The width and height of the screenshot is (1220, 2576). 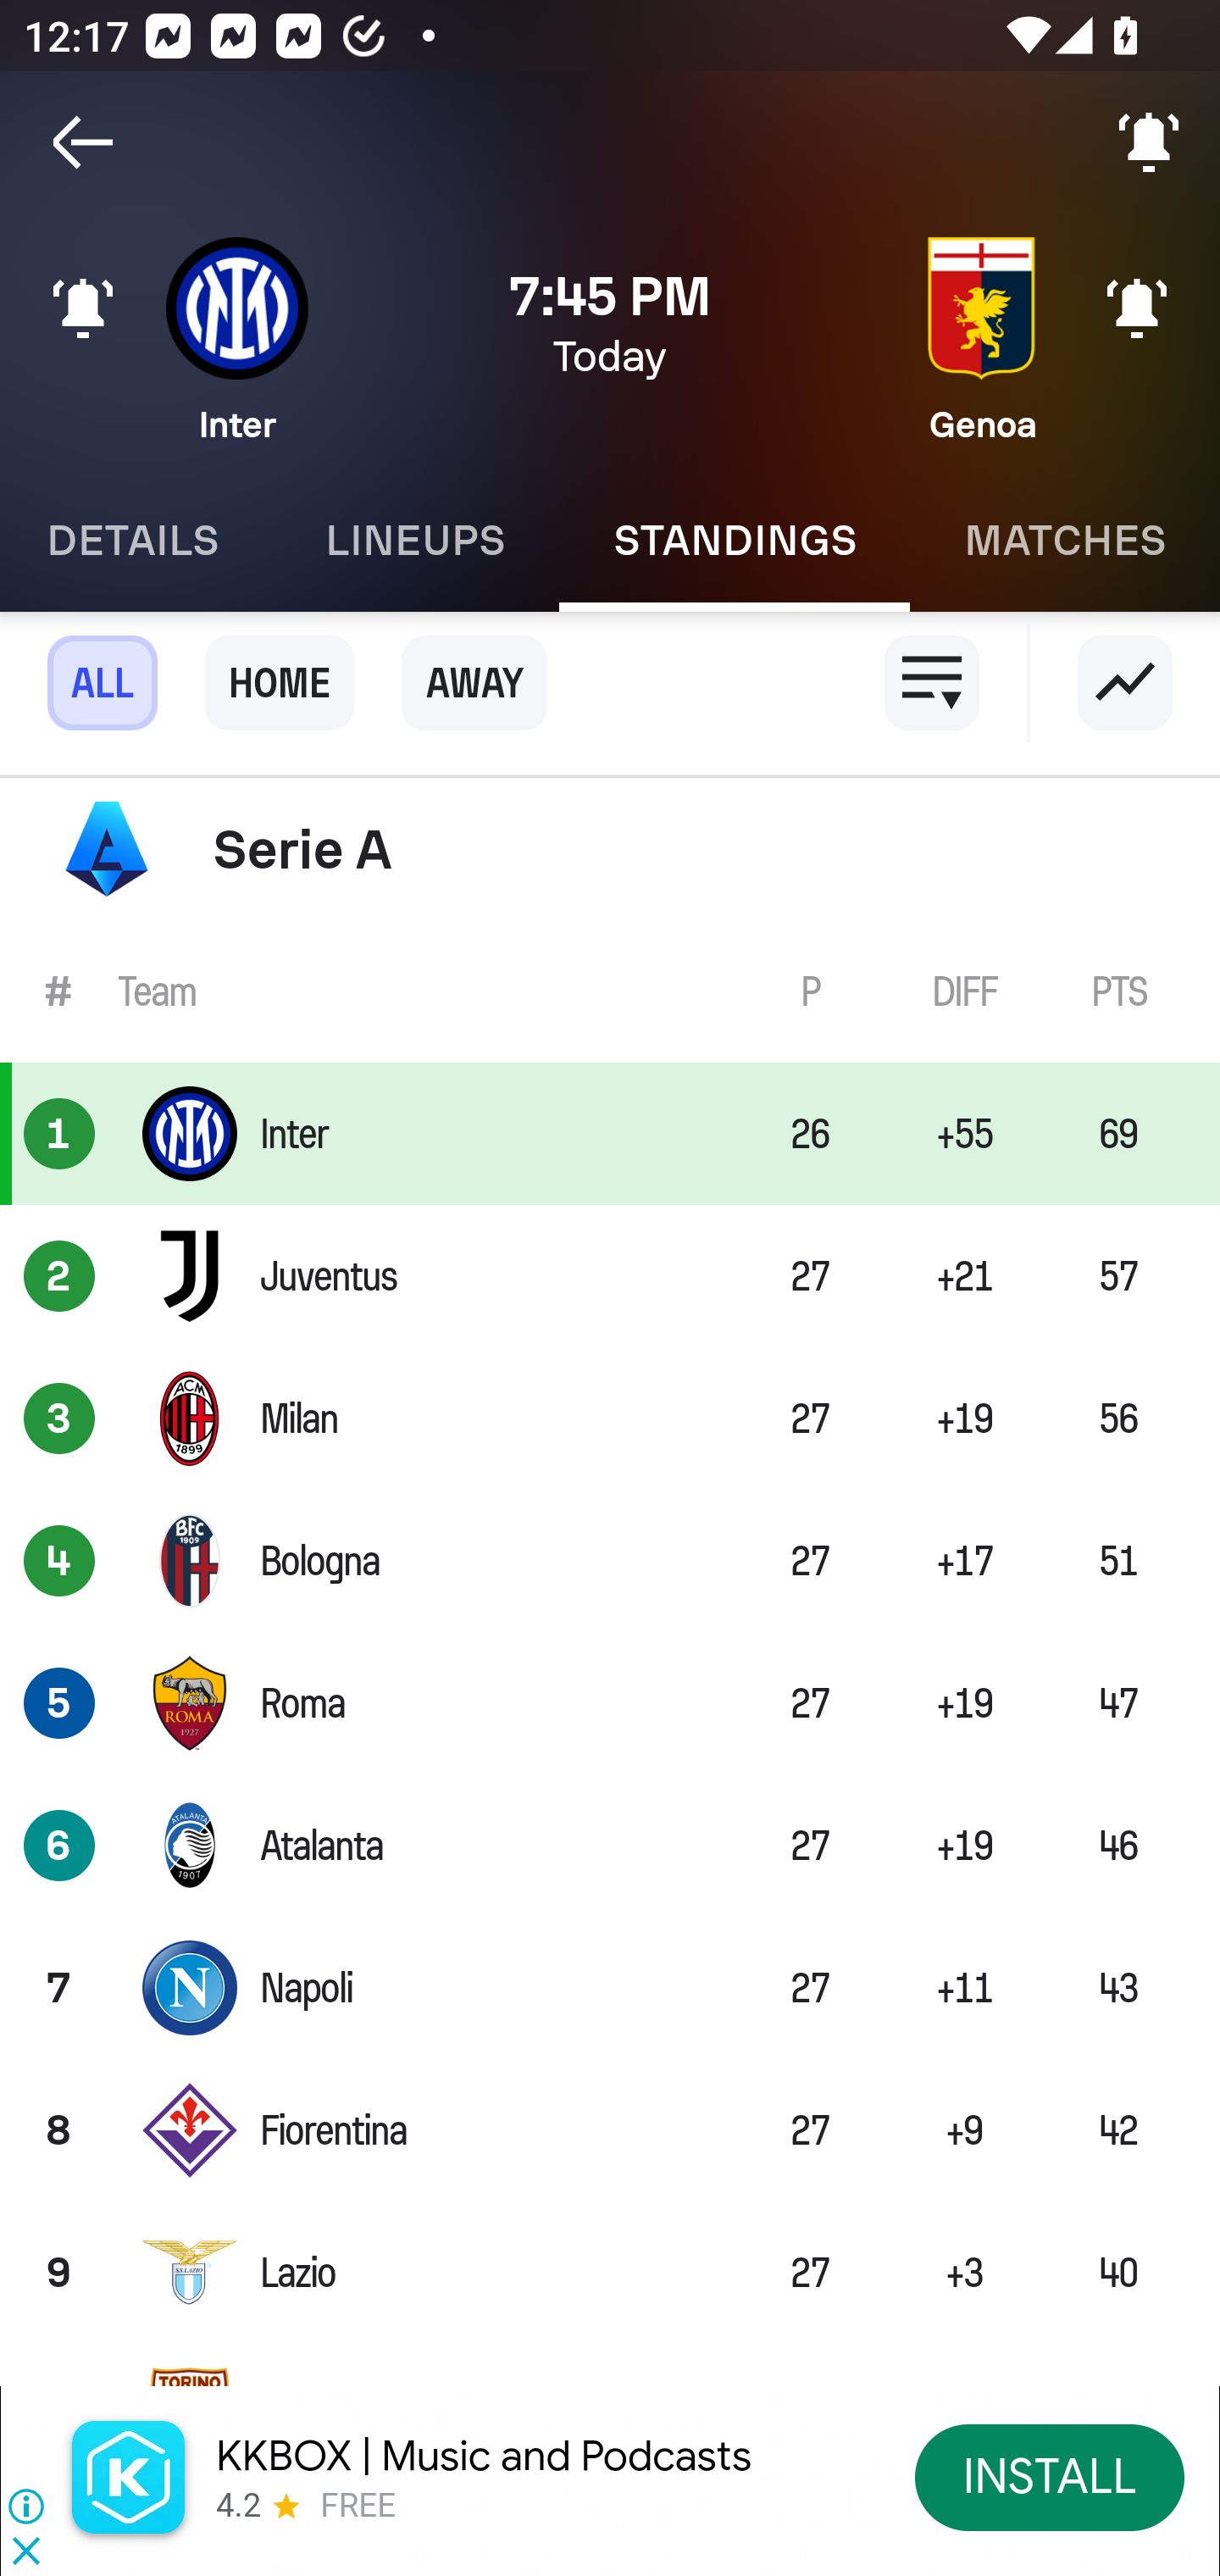 What do you see at coordinates (136, 541) in the screenshot?
I see `Details DETAILS` at bounding box center [136, 541].